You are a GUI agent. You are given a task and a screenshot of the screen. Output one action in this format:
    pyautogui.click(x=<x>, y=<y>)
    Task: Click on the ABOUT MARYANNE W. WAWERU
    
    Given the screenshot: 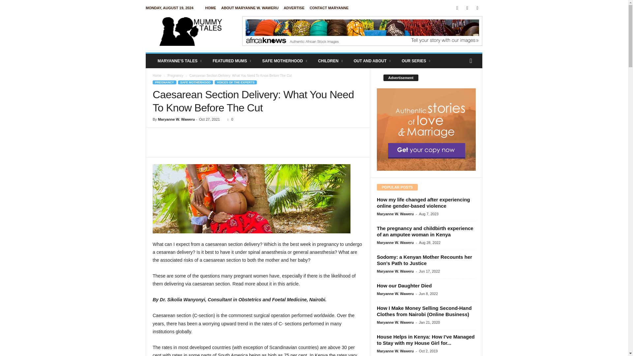 What is the action you would take?
    pyautogui.click(x=250, y=8)
    